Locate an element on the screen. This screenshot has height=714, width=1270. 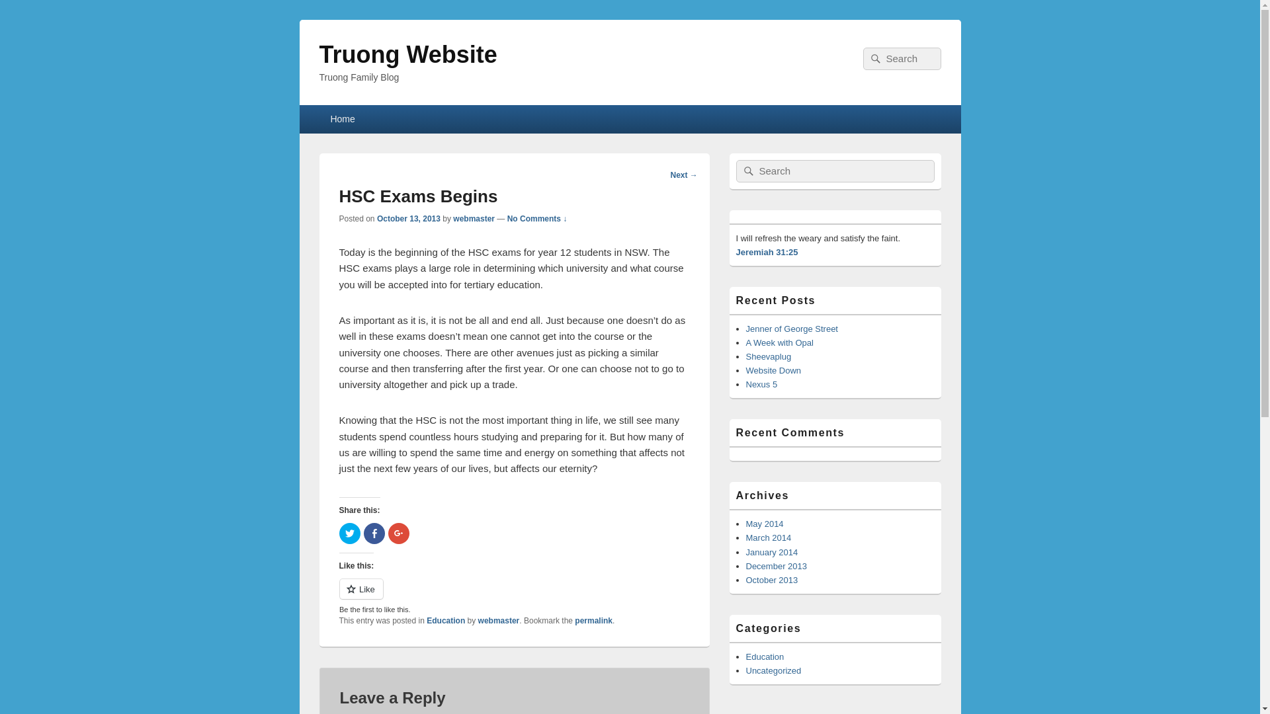
webmaster is located at coordinates (474, 219).